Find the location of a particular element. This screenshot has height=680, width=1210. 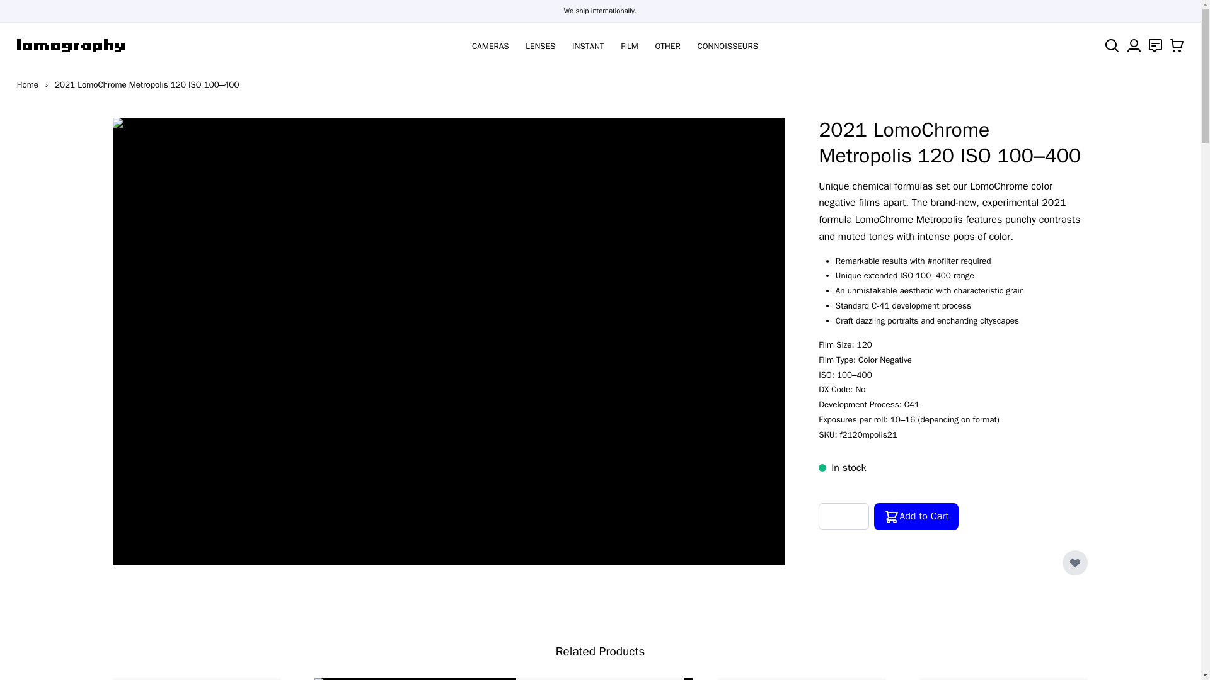

Lomography is located at coordinates (71, 45).